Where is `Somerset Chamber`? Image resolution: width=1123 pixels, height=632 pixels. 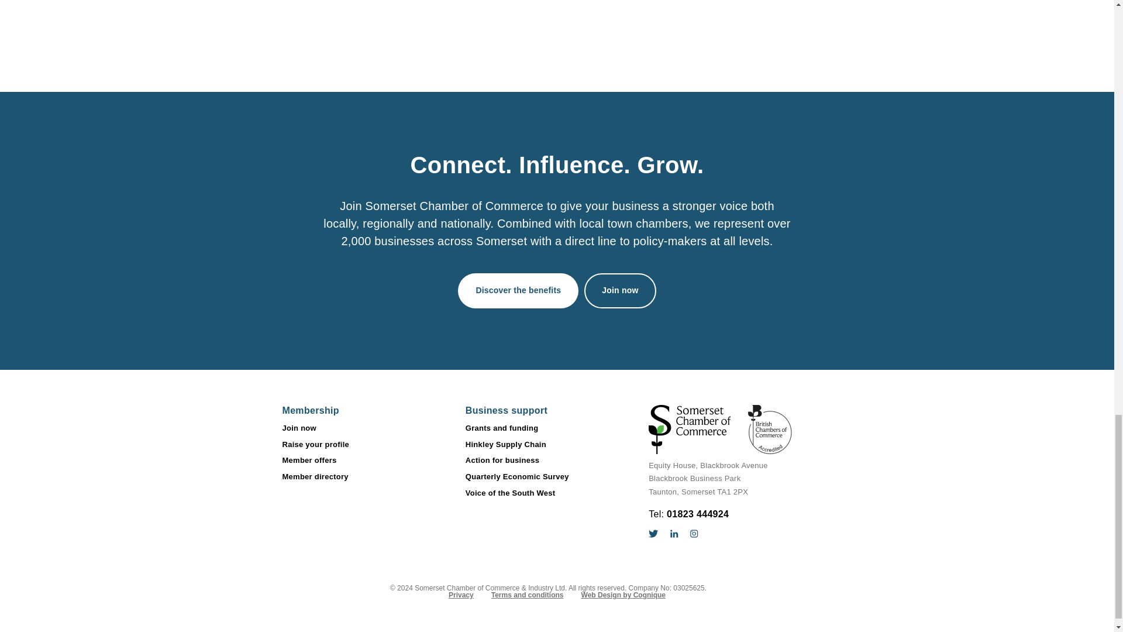 Somerset Chamber is located at coordinates (720, 430).